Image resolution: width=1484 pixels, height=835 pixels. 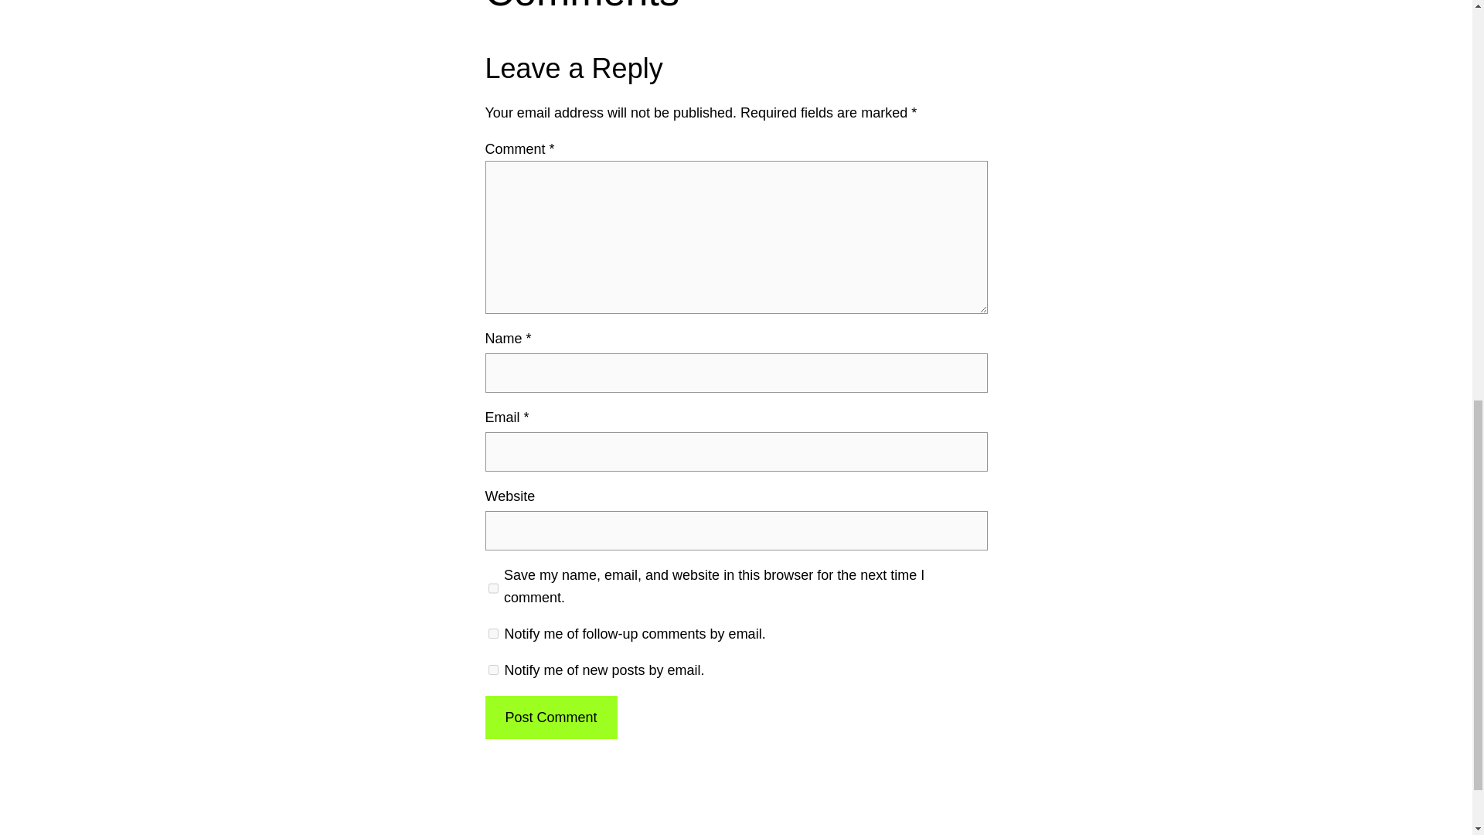 I want to click on Post Comment, so click(x=550, y=717).